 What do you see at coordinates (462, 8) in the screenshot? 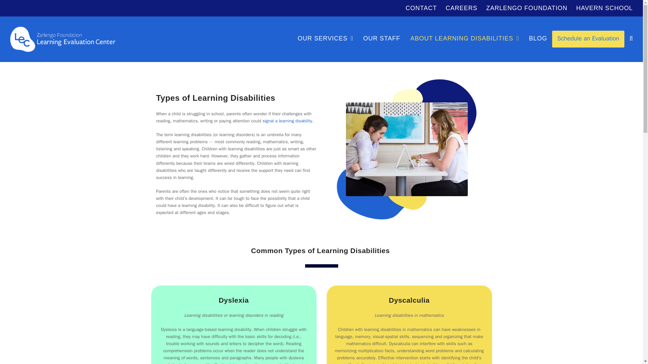
I see `CAREERS` at bounding box center [462, 8].